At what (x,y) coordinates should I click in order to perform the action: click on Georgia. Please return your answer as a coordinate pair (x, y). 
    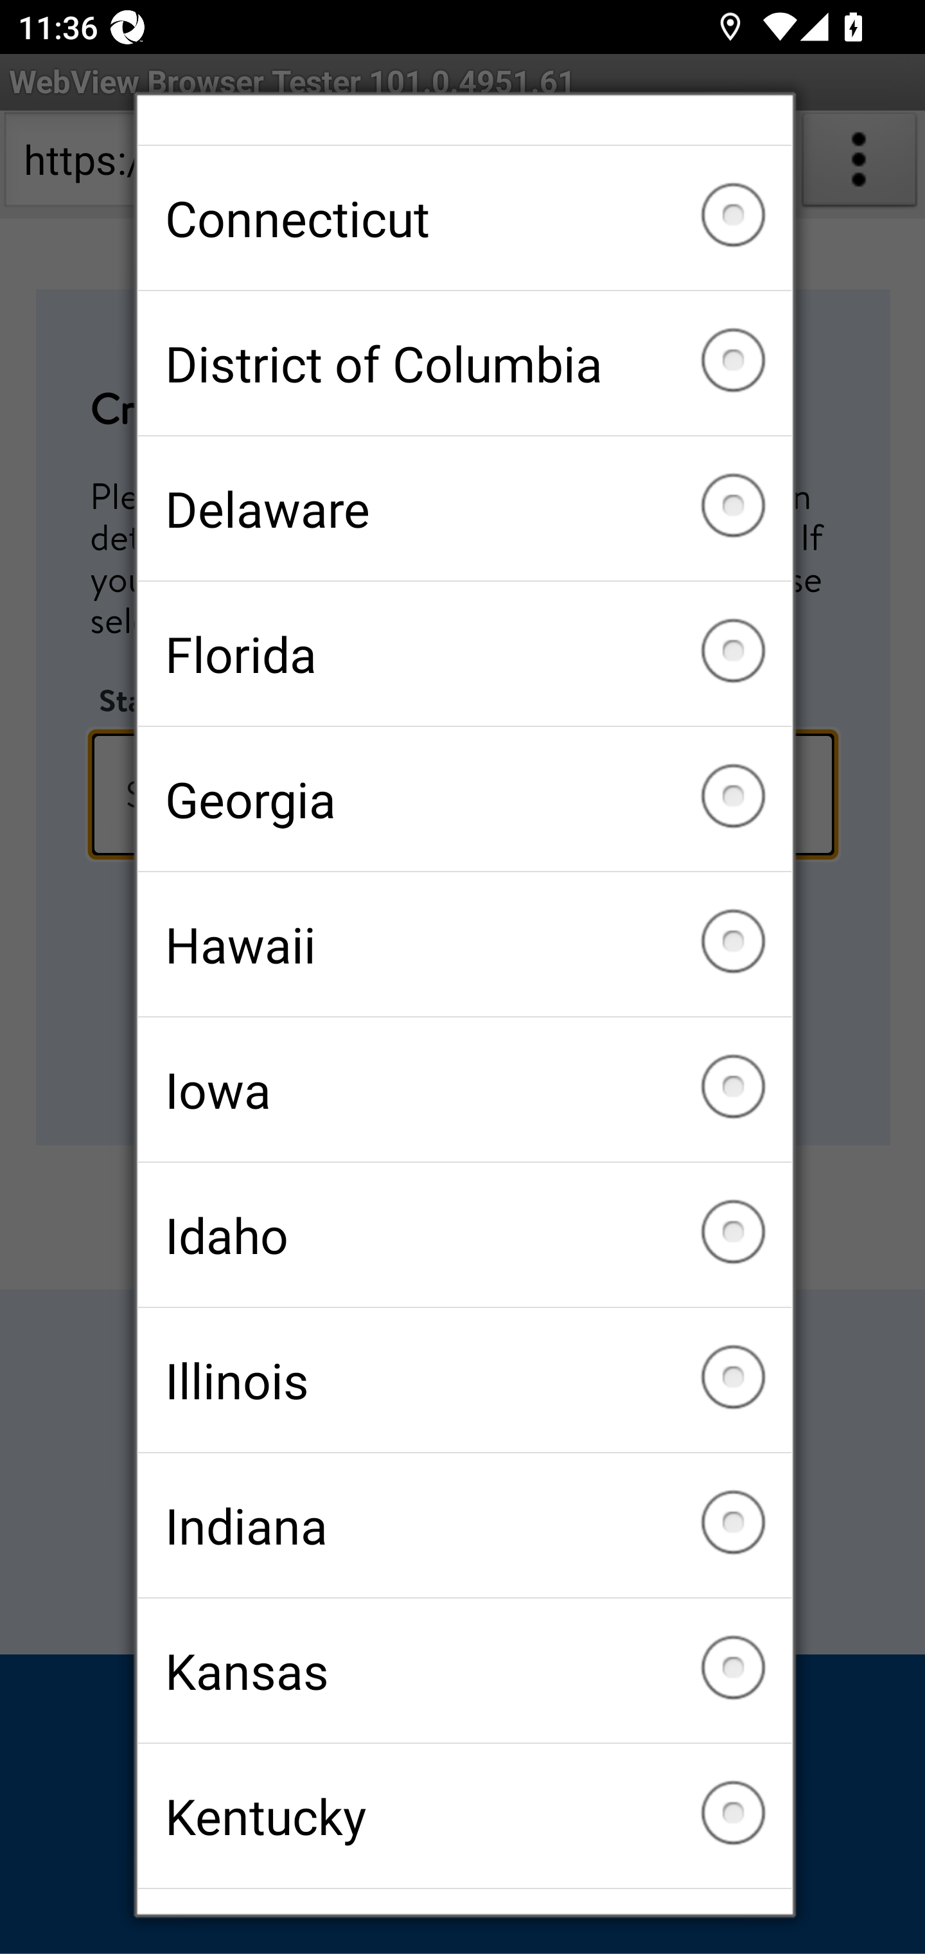
    Looking at the image, I should click on (464, 798).